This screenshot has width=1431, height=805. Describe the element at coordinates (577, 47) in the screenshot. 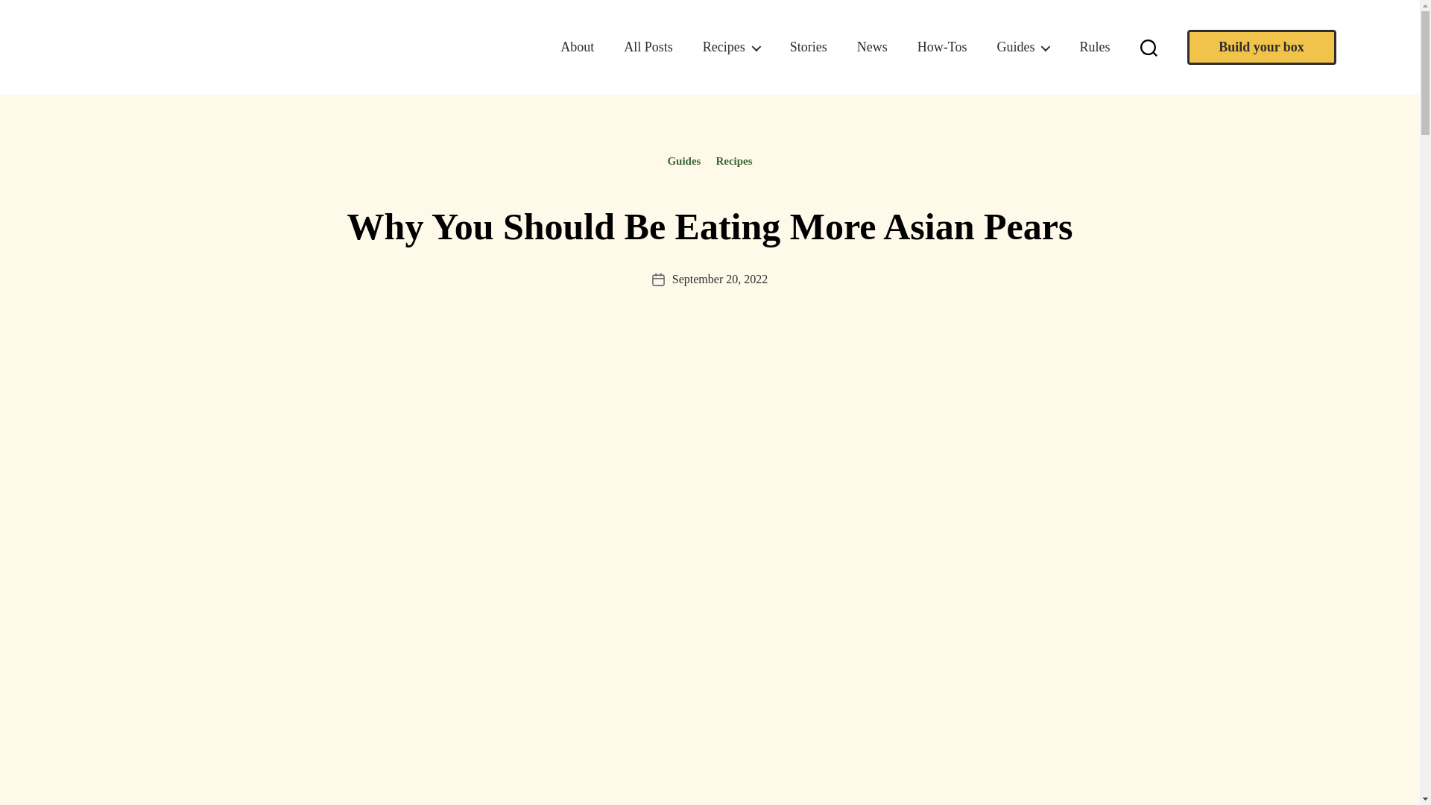

I see `About` at that location.